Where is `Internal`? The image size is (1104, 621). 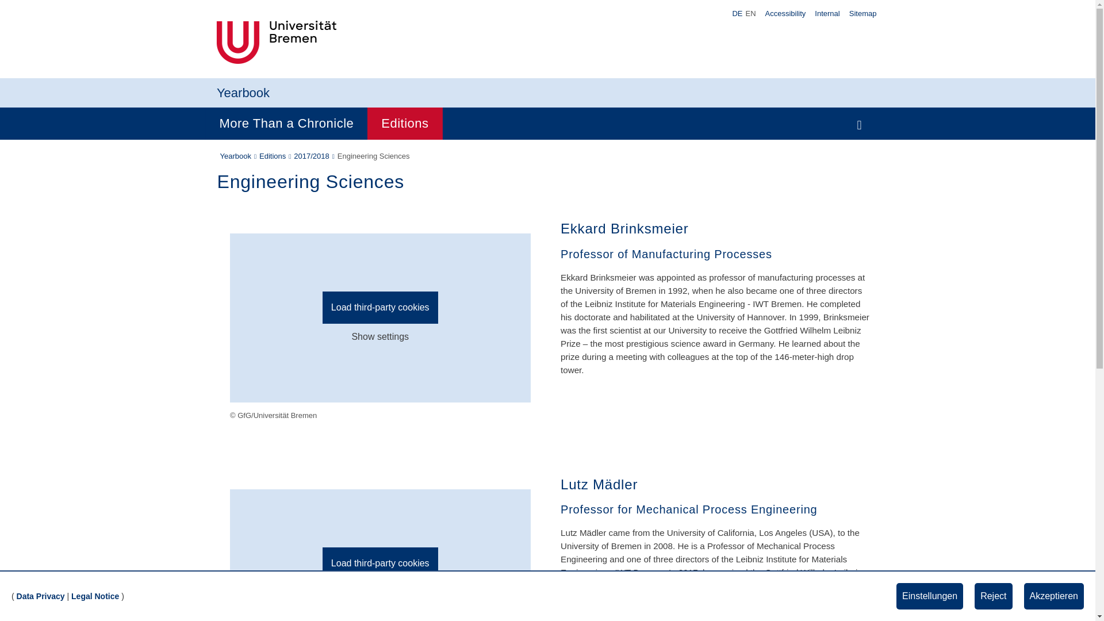
Internal is located at coordinates (827, 13).